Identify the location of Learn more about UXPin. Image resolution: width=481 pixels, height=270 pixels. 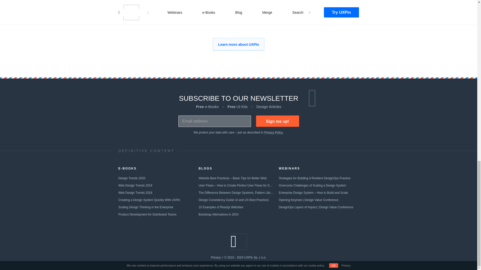
(238, 44).